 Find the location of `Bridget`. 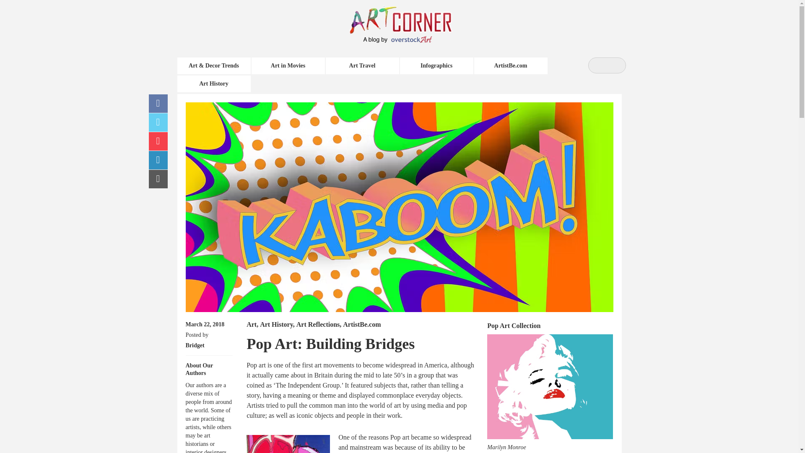

Bridget is located at coordinates (195, 345).